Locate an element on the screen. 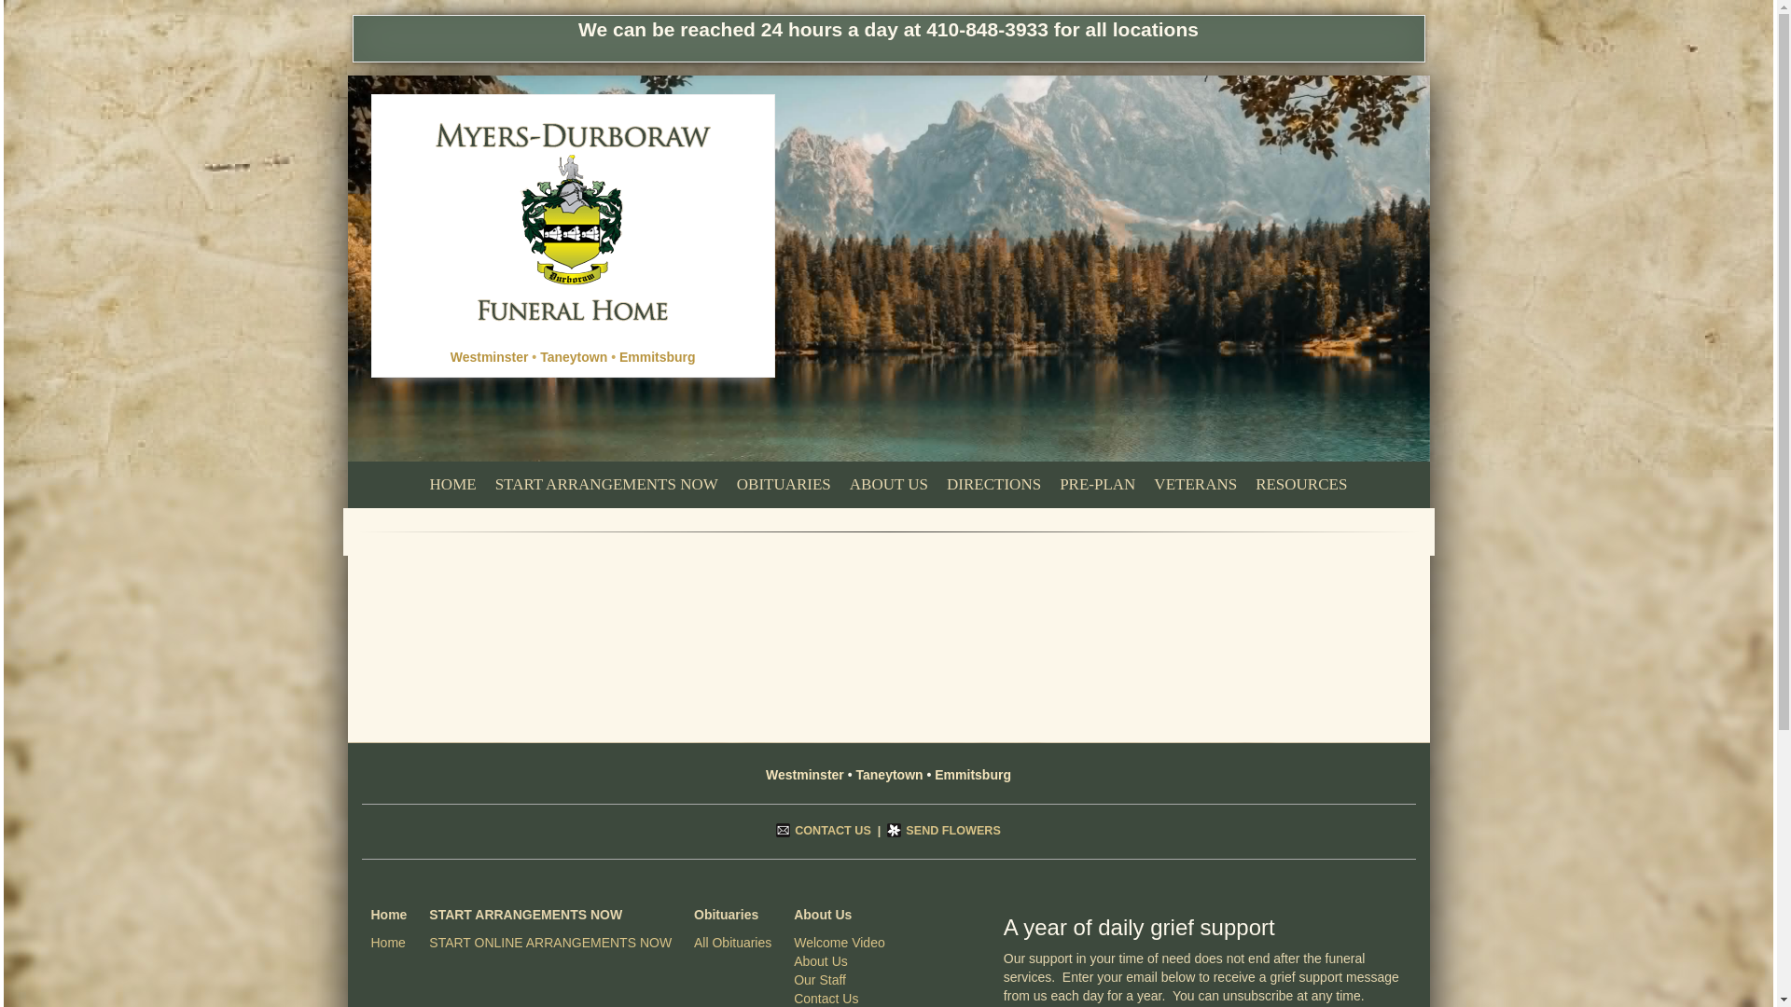 The image size is (1791, 1007). Westminster is located at coordinates (489, 356).